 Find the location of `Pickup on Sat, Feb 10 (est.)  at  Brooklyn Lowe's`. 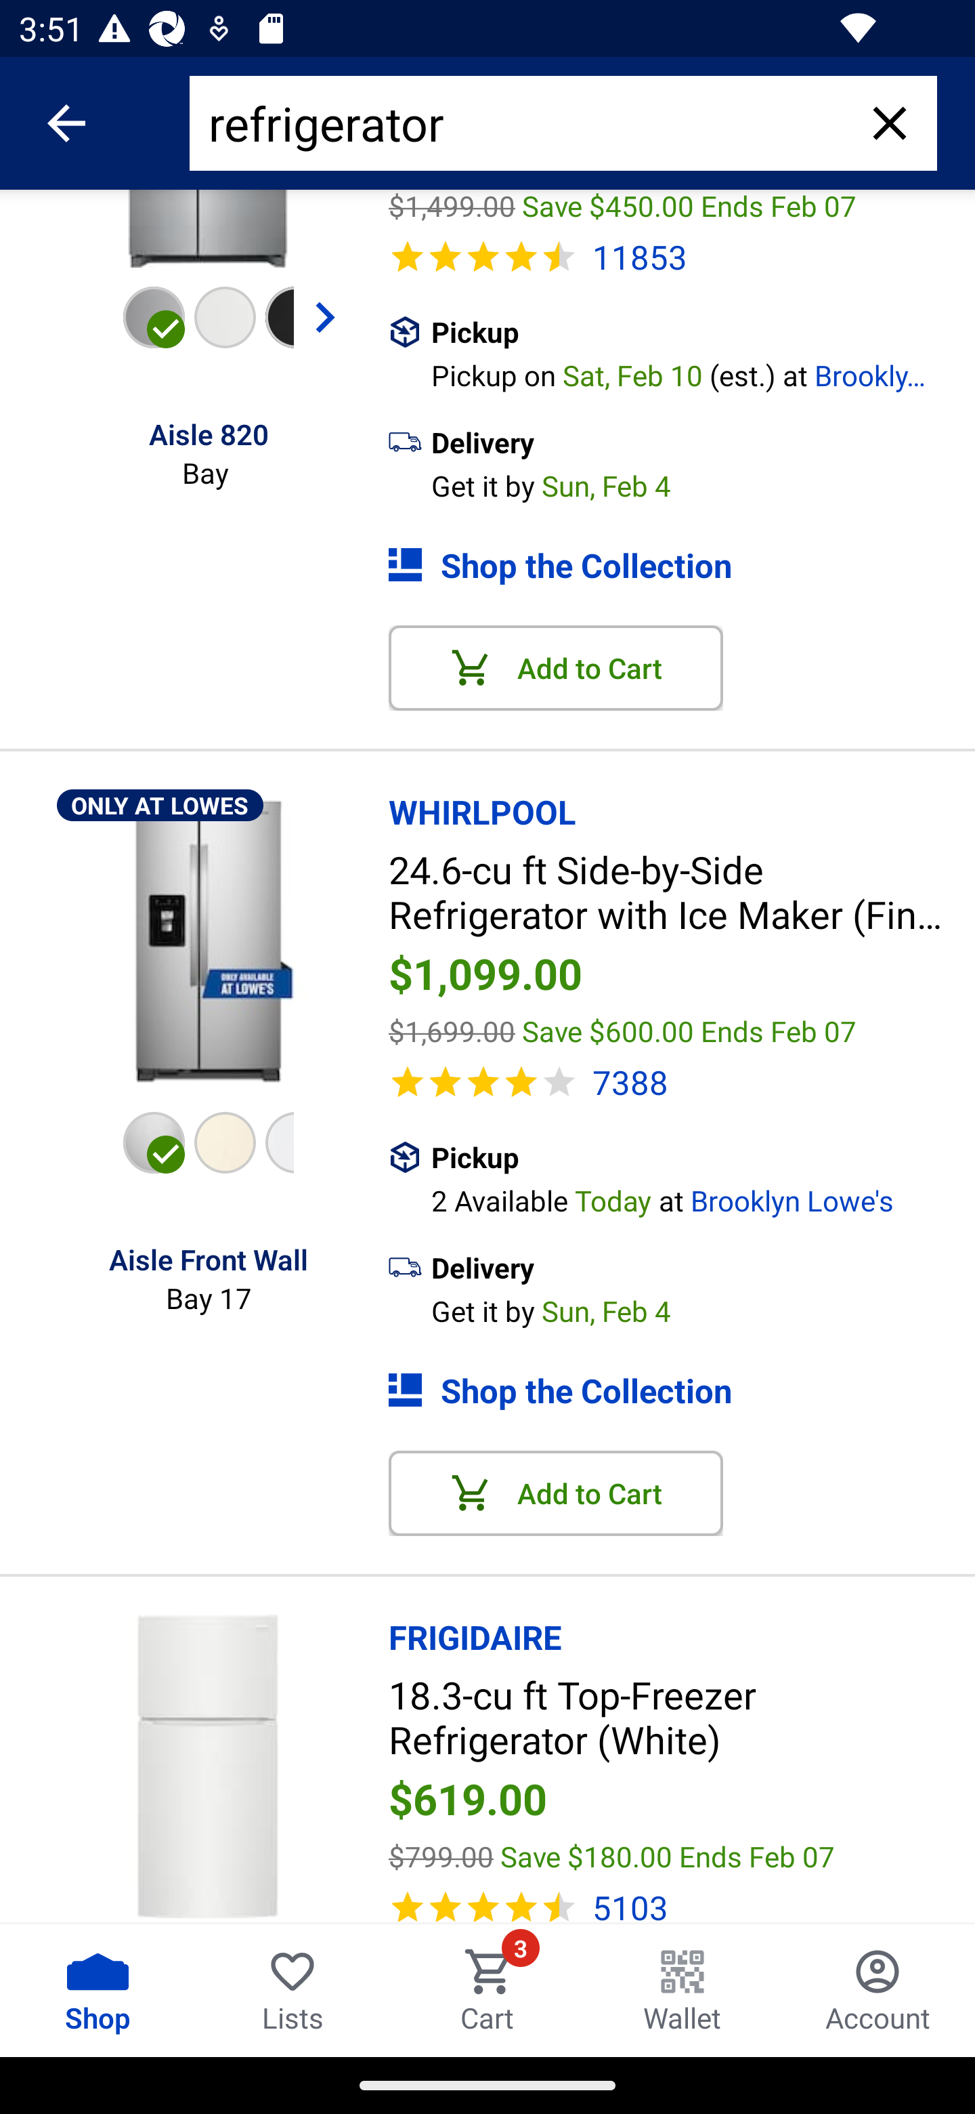

Pickup on Sat, Feb 10 (est.)  at  Brooklyn Lowe's is located at coordinates (703, 373).